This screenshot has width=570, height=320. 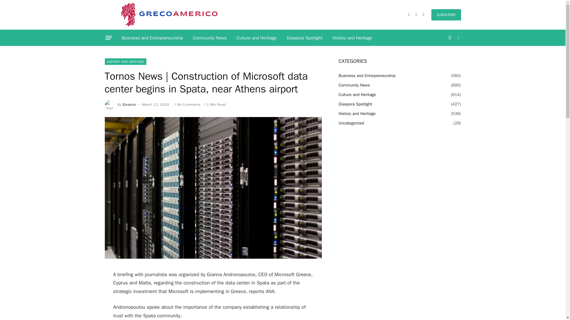 What do you see at coordinates (187, 104) in the screenshot?
I see `No Comments` at bounding box center [187, 104].